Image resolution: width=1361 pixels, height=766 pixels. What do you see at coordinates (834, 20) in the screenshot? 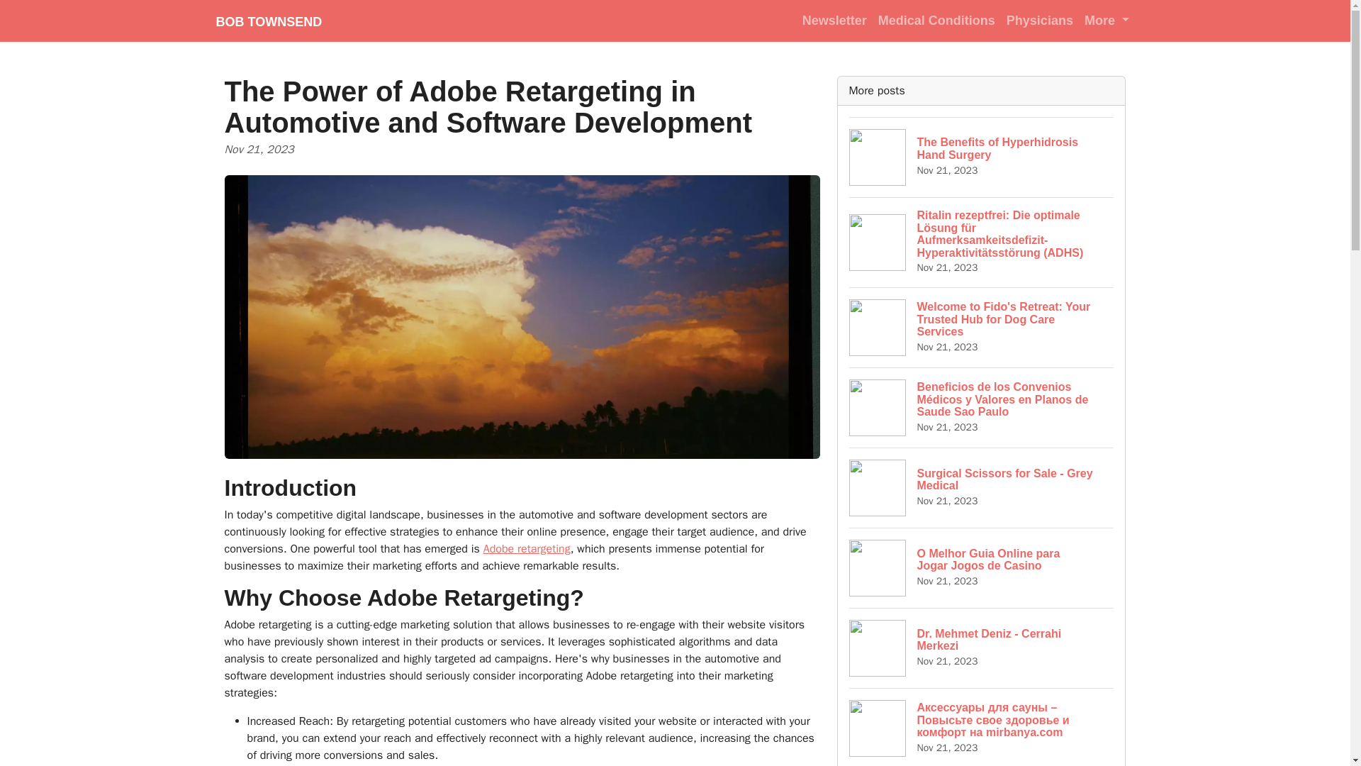
I see `Adobe retargeting` at bounding box center [834, 20].